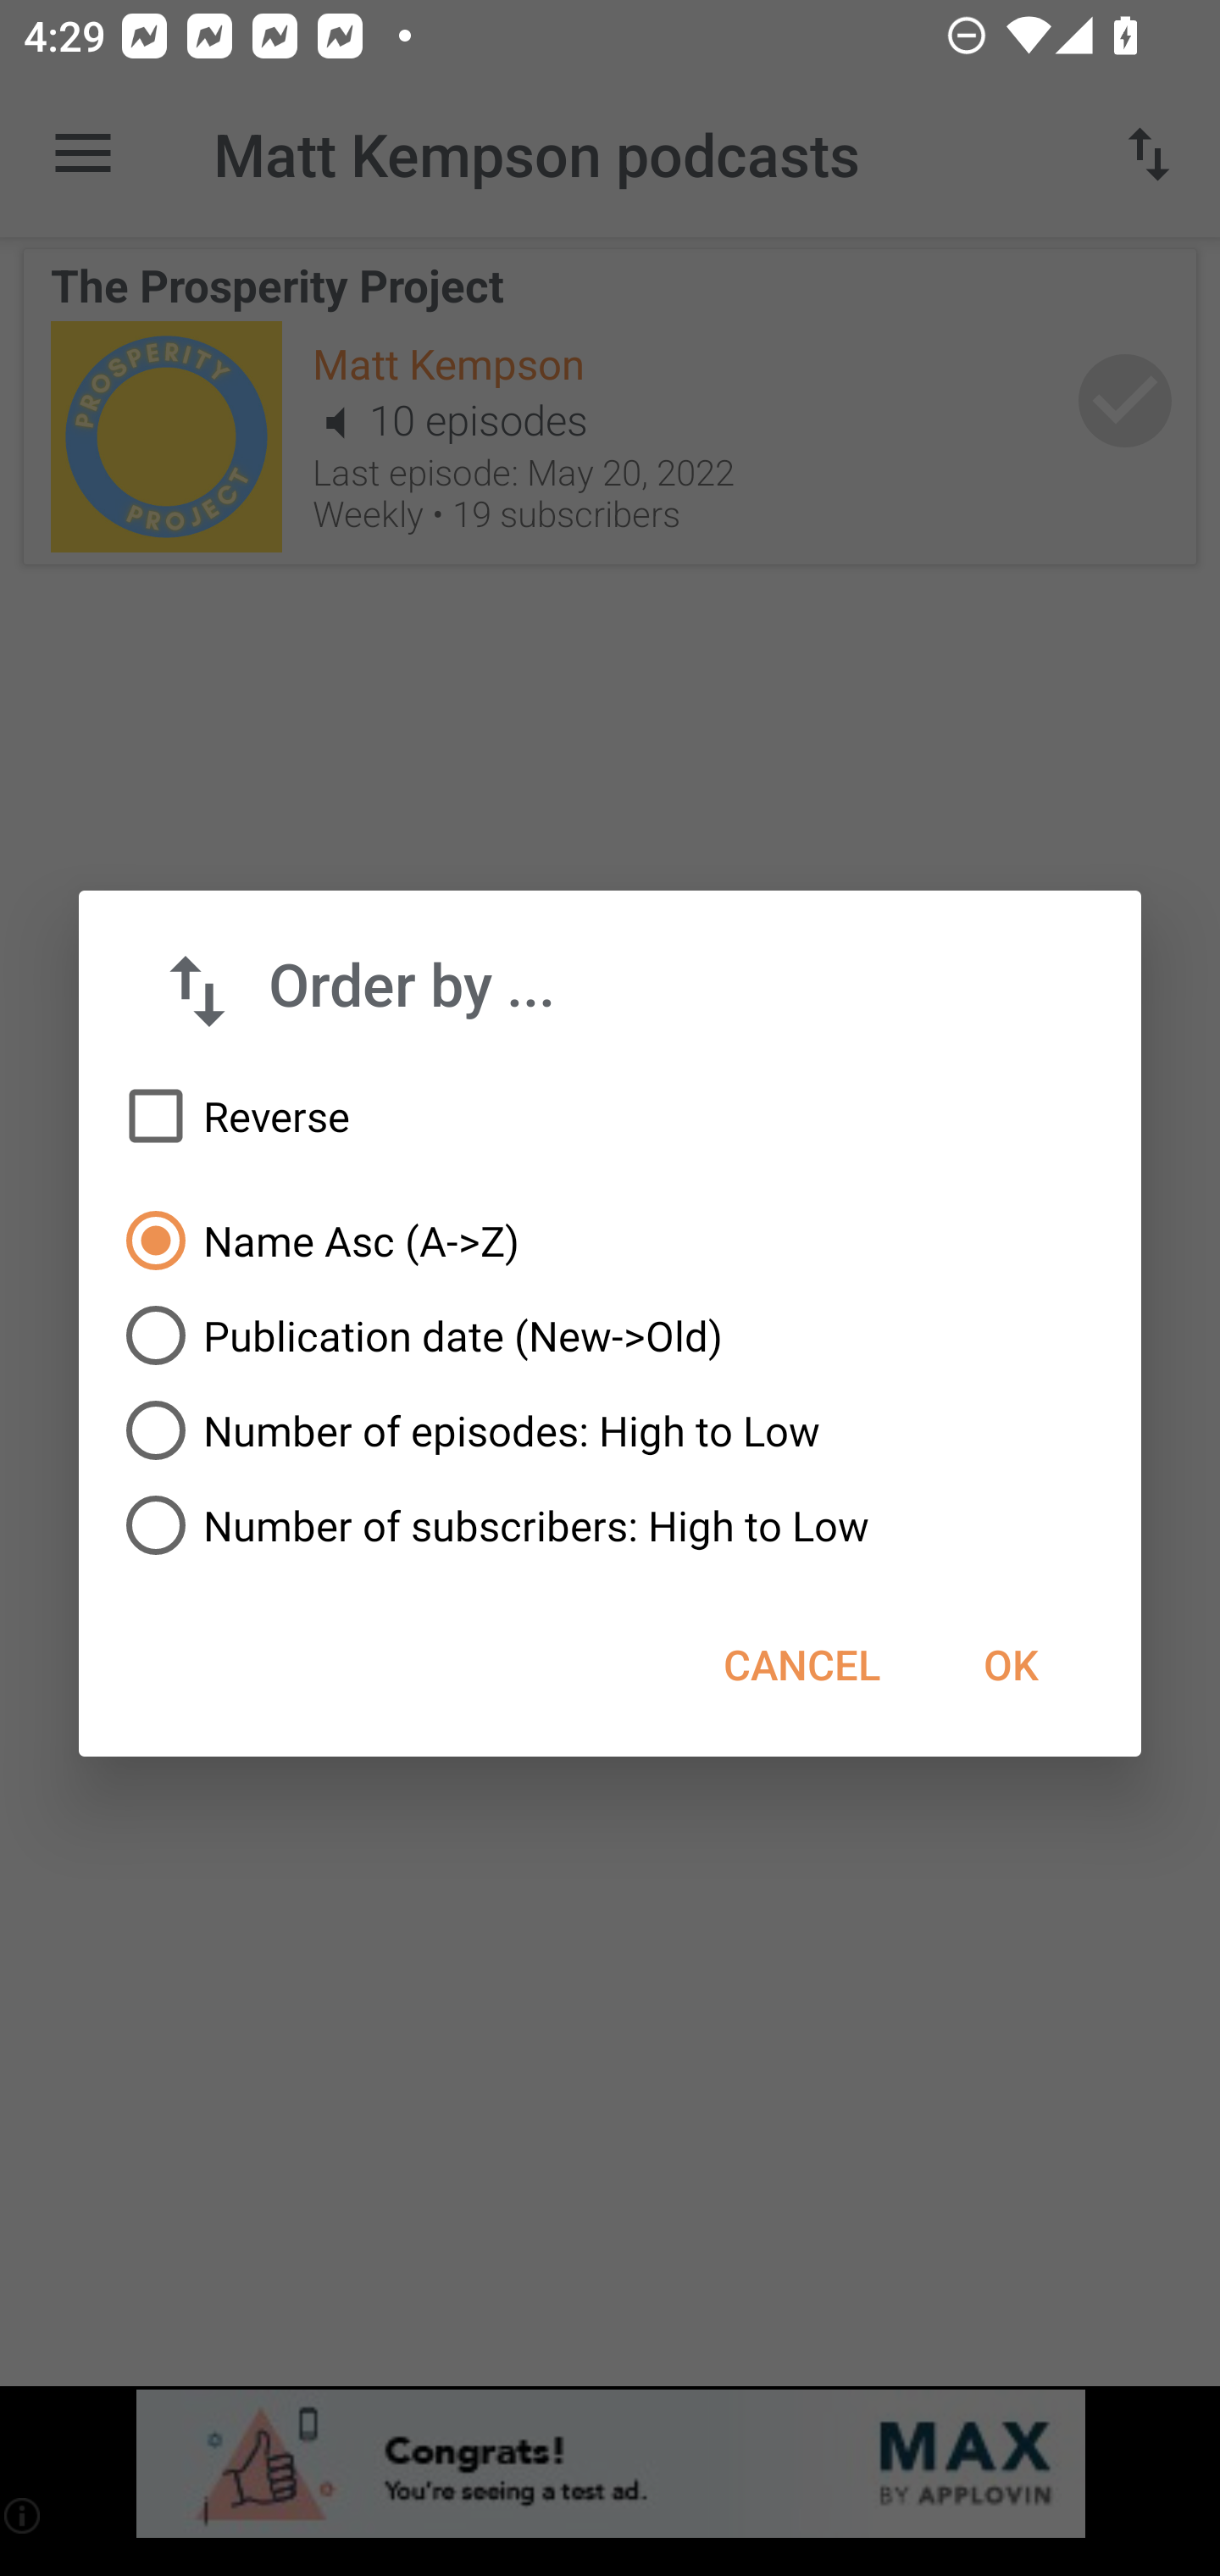  I want to click on Publication date (New->Old), so click(610, 1335).